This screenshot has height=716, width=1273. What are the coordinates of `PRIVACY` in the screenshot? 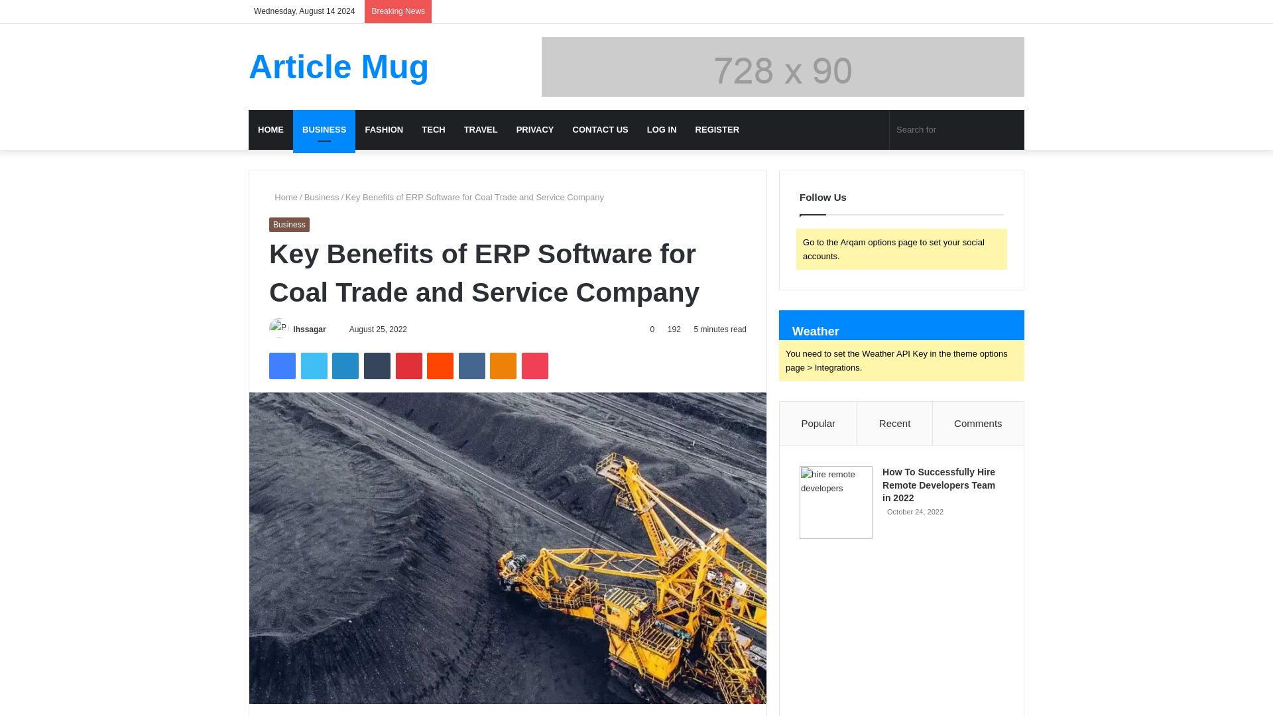 It's located at (535, 130).